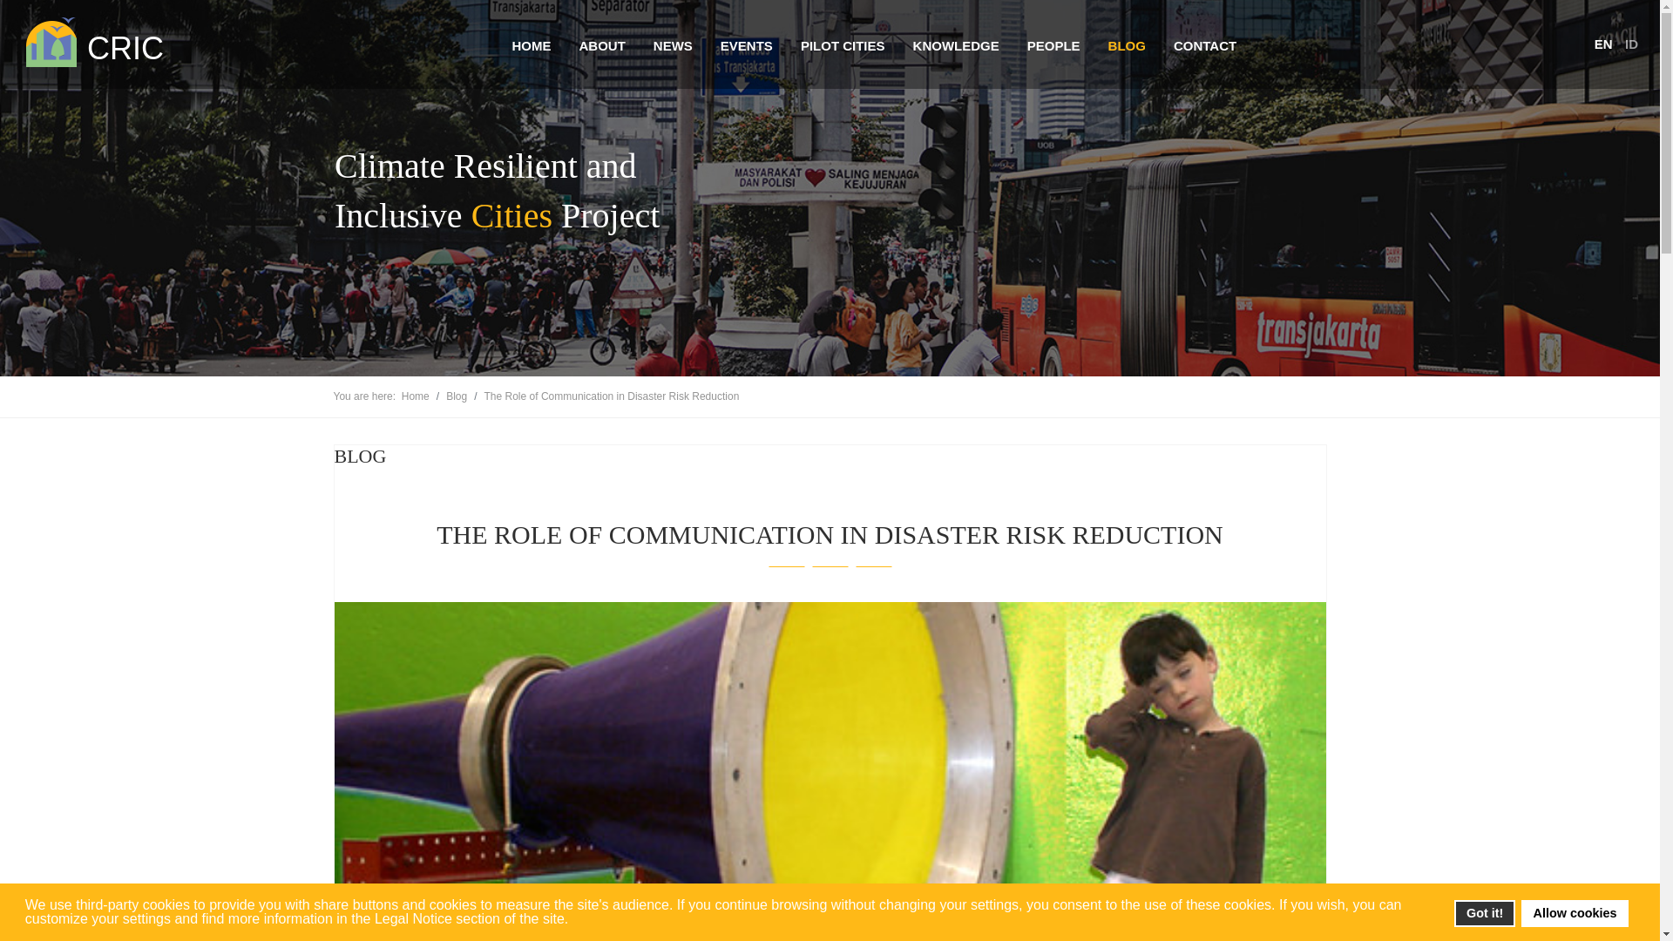 Image resolution: width=1673 pixels, height=941 pixels. Describe the element at coordinates (415, 396) in the screenshot. I see `Home` at that location.